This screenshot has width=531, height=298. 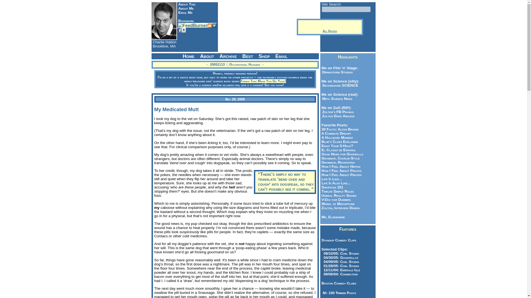 What do you see at coordinates (228, 56) in the screenshot?
I see `Archive` at bounding box center [228, 56].